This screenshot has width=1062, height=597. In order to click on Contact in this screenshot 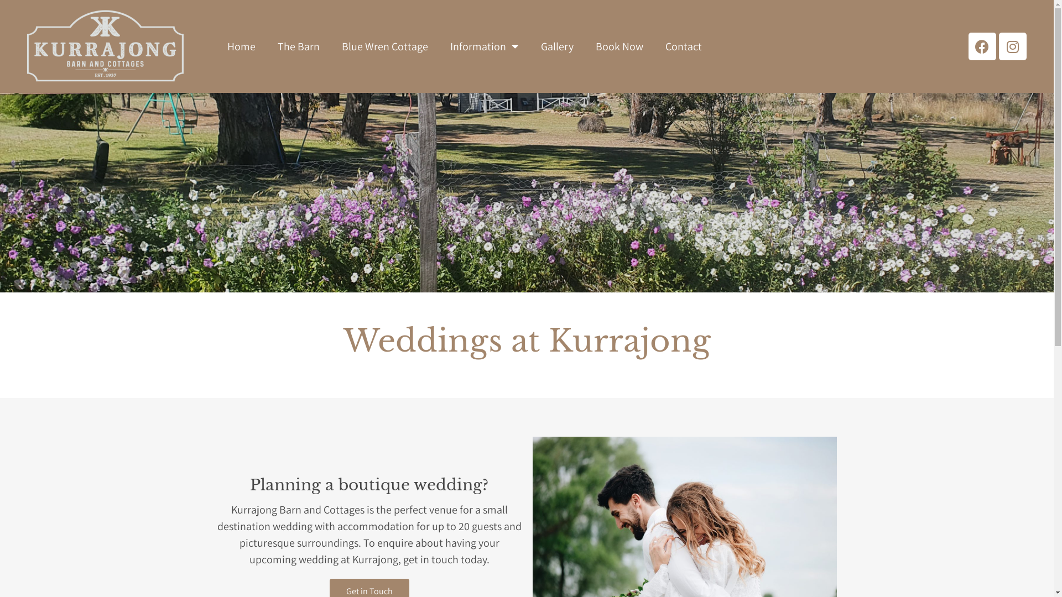, I will do `click(684, 46)`.